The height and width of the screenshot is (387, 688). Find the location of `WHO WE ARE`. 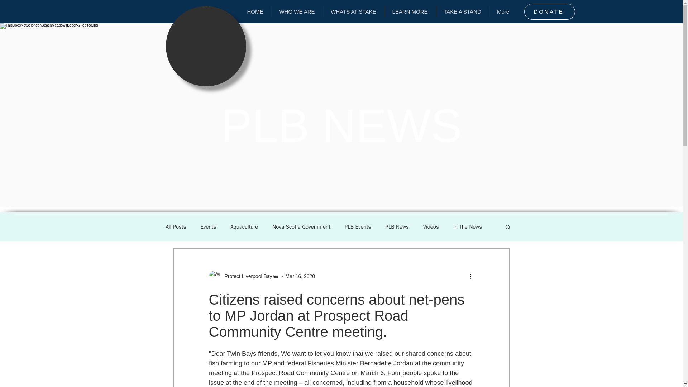

WHO WE ARE is located at coordinates (297, 11).